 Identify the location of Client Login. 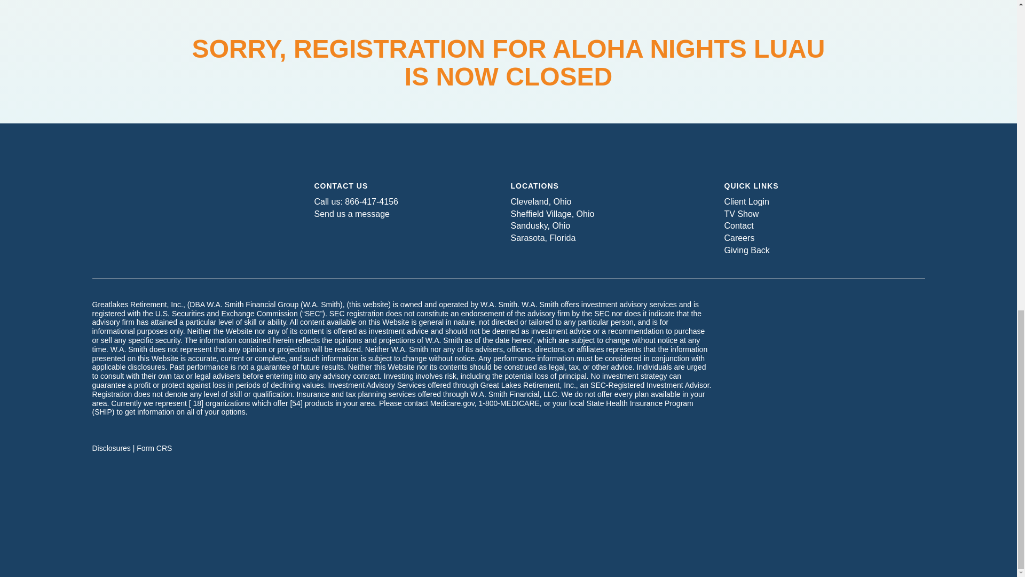
(746, 201).